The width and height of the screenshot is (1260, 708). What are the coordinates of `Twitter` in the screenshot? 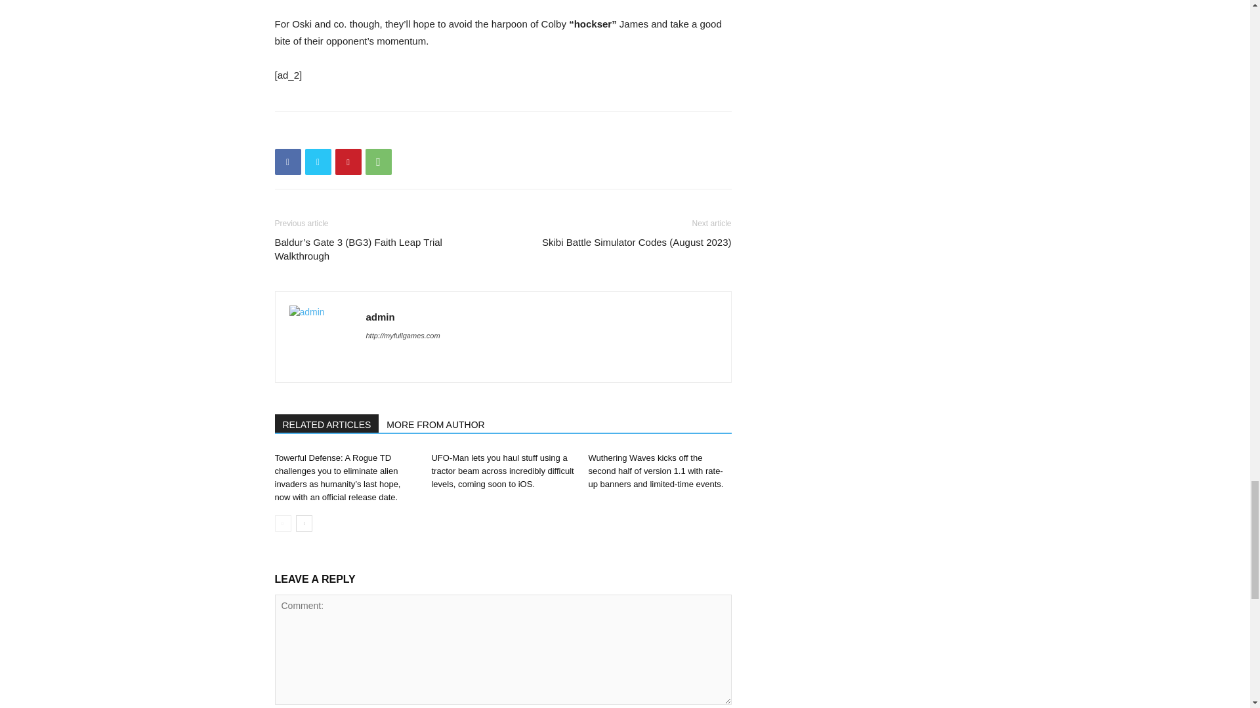 It's located at (318, 161).